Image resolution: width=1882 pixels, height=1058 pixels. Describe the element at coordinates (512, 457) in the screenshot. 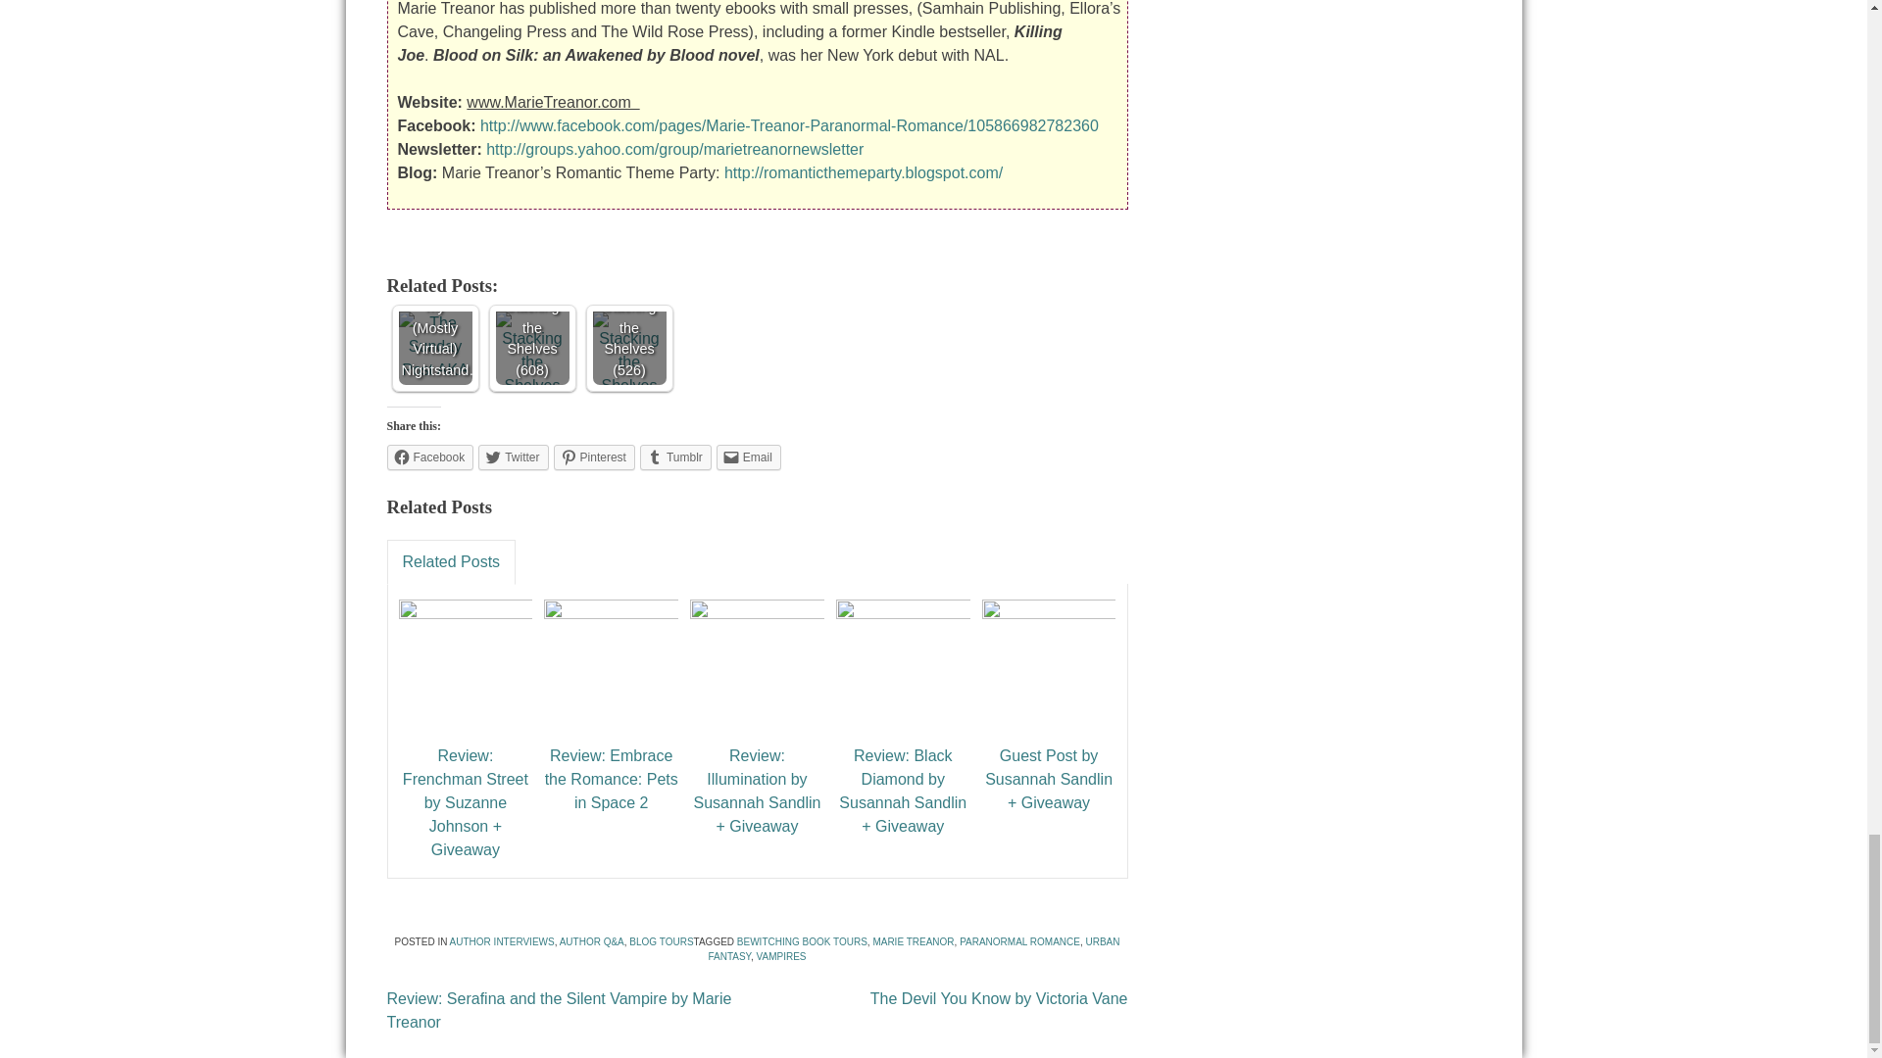

I see `Twitter` at that location.